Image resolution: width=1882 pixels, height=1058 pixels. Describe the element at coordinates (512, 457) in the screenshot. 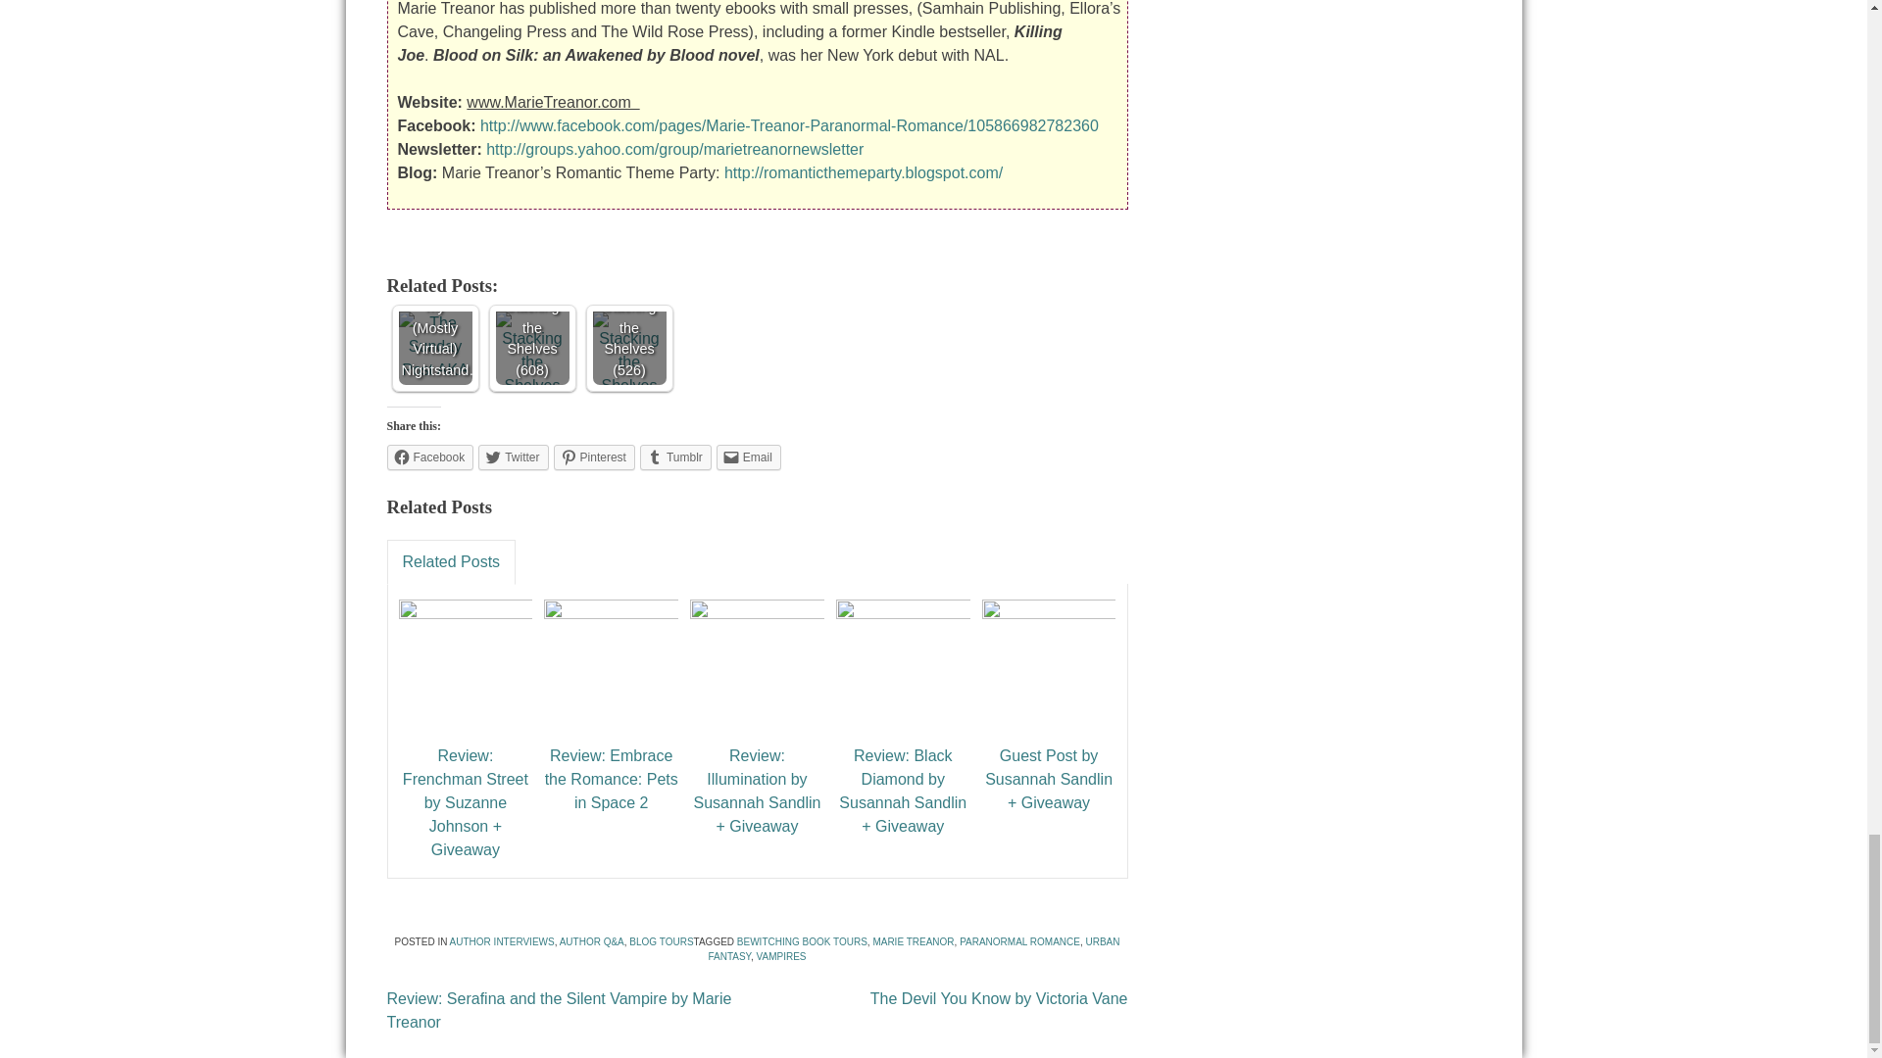

I see `Twitter` at that location.